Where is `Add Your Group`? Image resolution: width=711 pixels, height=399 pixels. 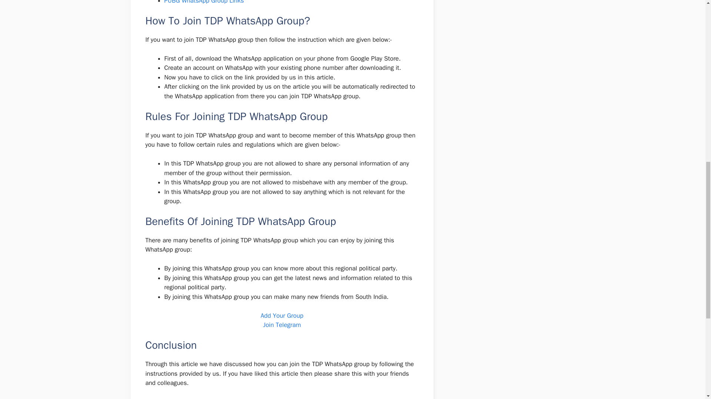
Add Your Group is located at coordinates (282, 316).